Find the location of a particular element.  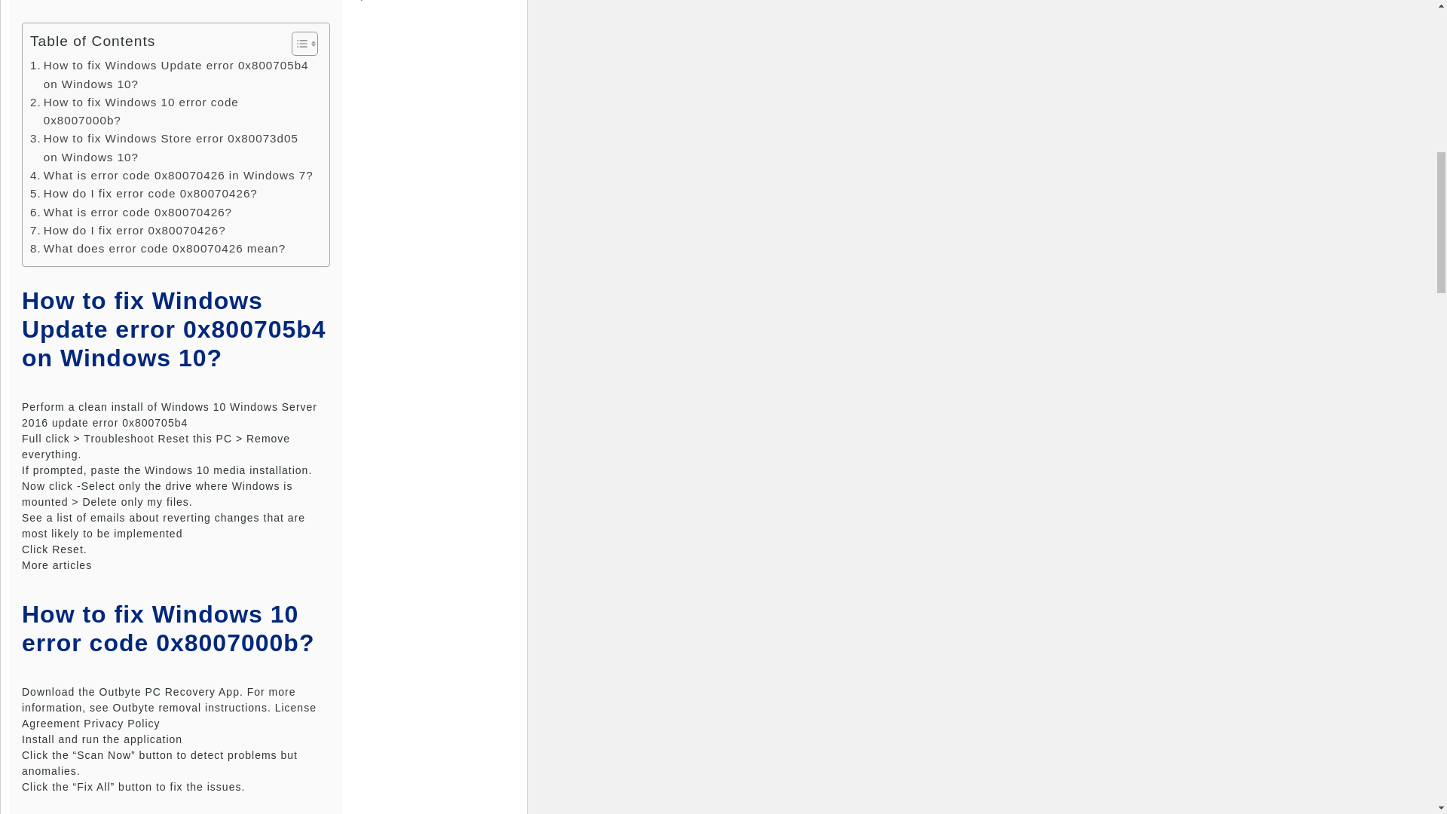

How do I fix error 0x80070426? is located at coordinates (128, 230).